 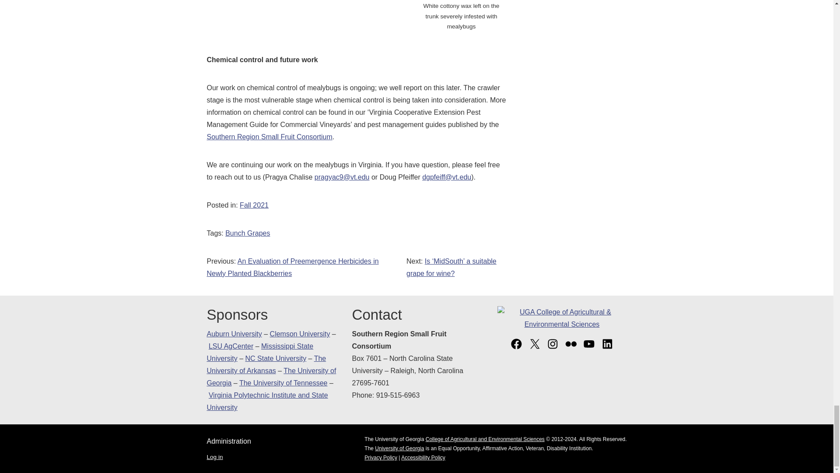 What do you see at coordinates (247, 233) in the screenshot?
I see `Bunch Grapes` at bounding box center [247, 233].